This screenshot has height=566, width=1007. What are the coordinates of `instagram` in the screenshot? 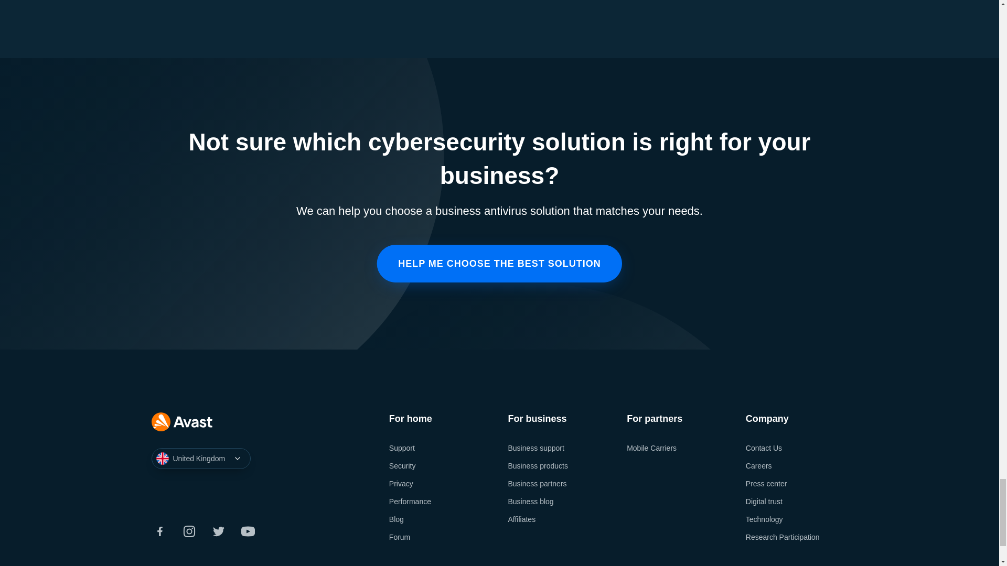 It's located at (189, 531).